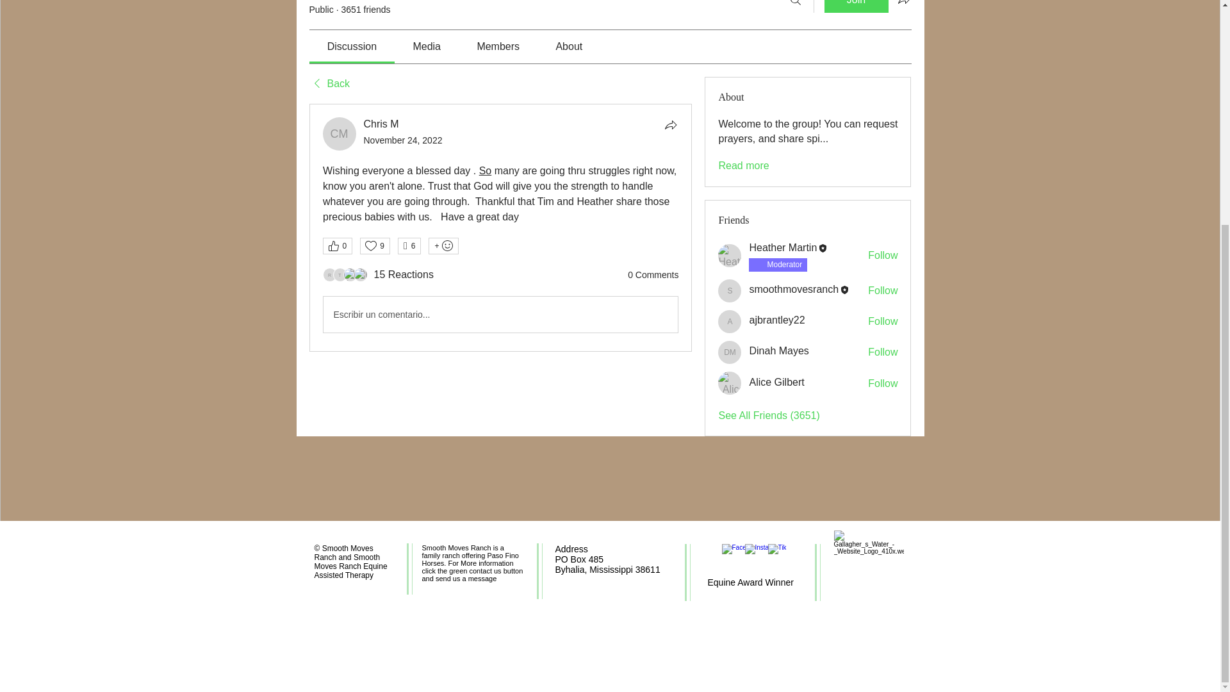 Image resolution: width=1230 pixels, height=692 pixels. Describe the element at coordinates (730, 255) in the screenshot. I see `Heather Martin` at that location.